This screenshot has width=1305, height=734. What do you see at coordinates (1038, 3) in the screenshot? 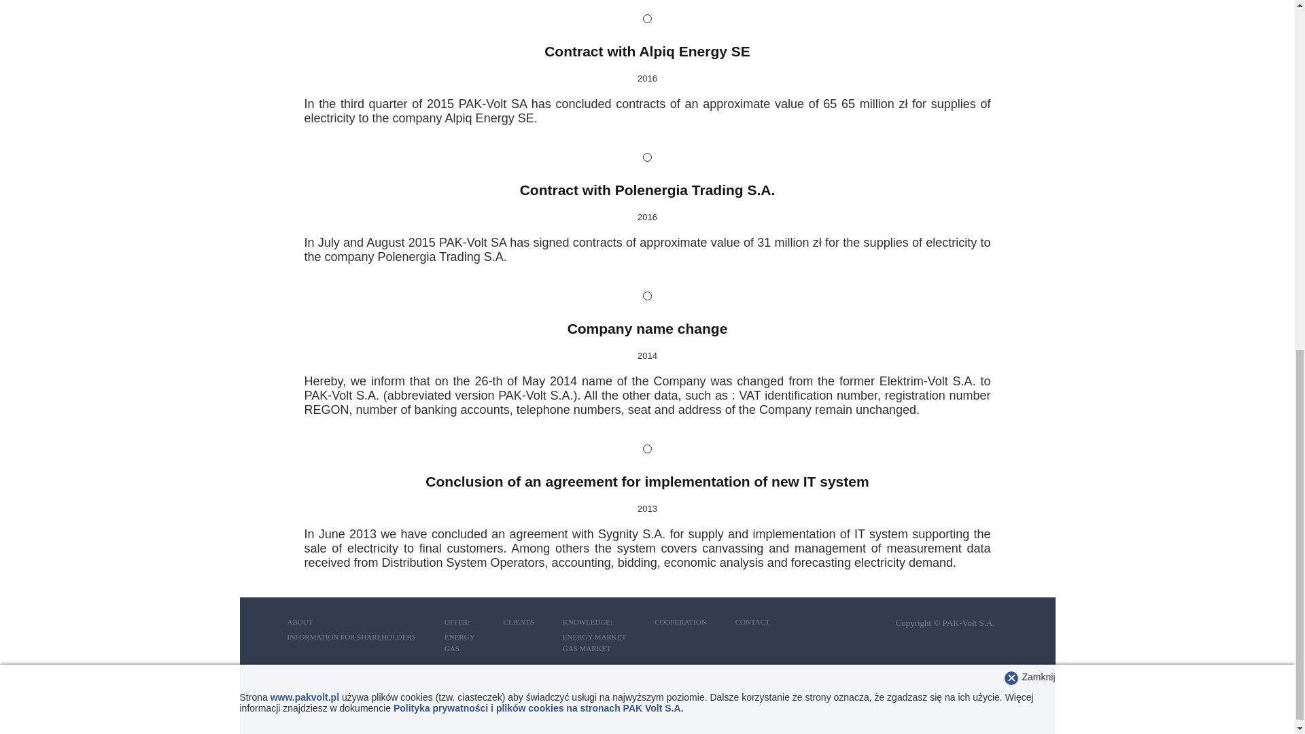
I see `Zamknij` at bounding box center [1038, 3].